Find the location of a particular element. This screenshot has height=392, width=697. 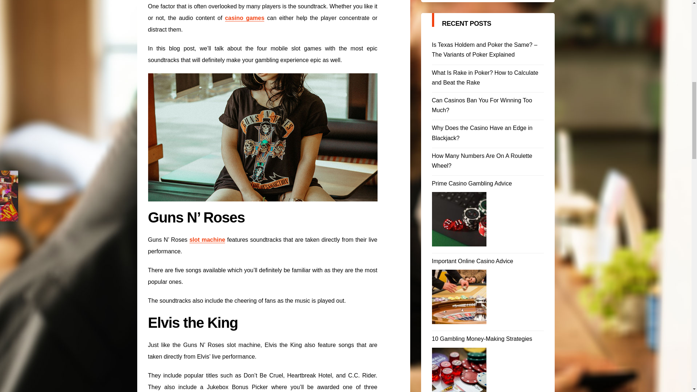

What Is Rake in Poker? How to Calculate and Beat the Rake is located at coordinates (488, 77).